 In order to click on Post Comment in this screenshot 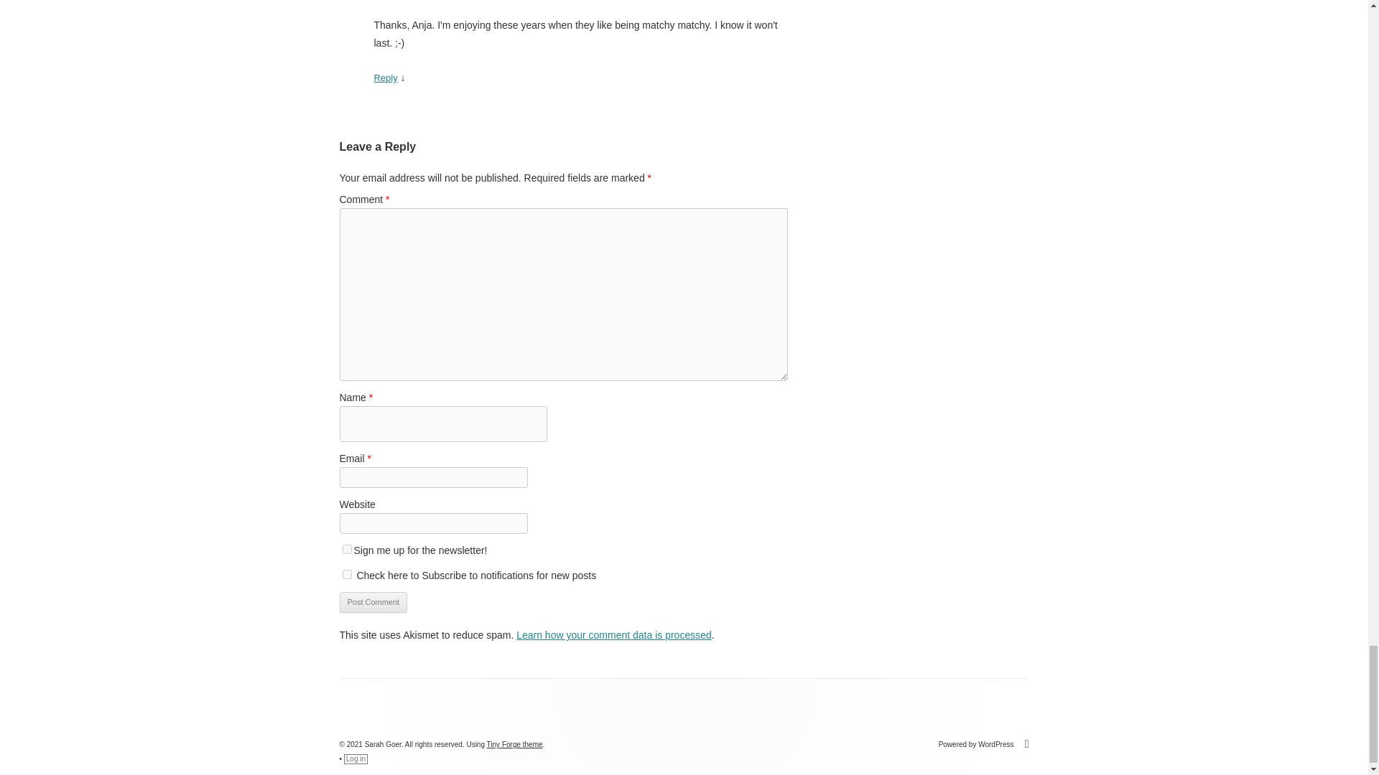, I will do `click(373, 603)`.